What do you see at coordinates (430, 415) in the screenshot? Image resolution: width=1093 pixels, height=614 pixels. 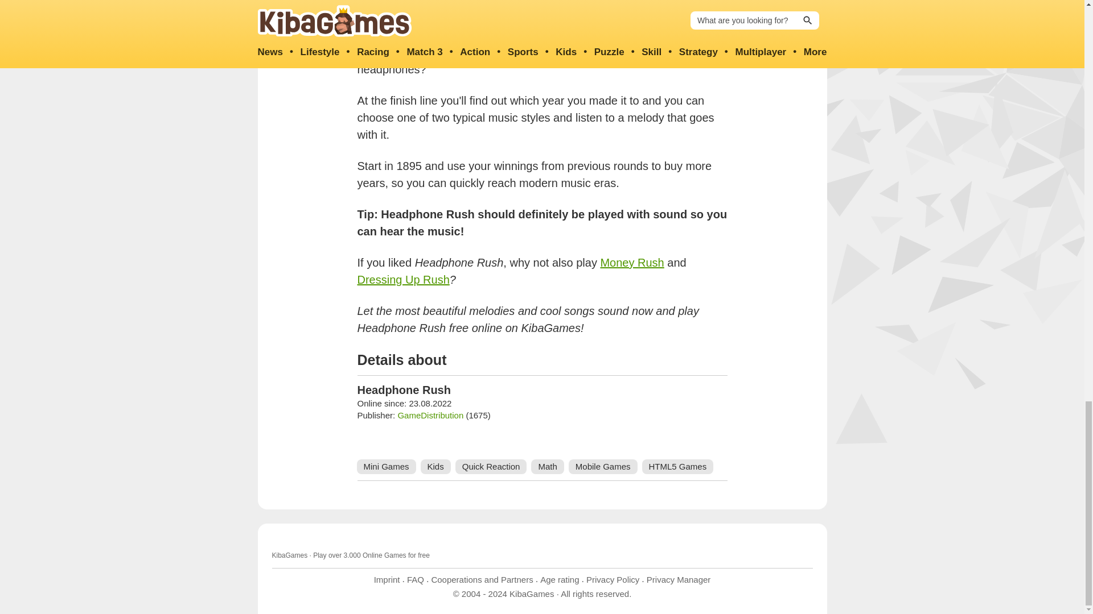 I see `GameDistribution` at bounding box center [430, 415].